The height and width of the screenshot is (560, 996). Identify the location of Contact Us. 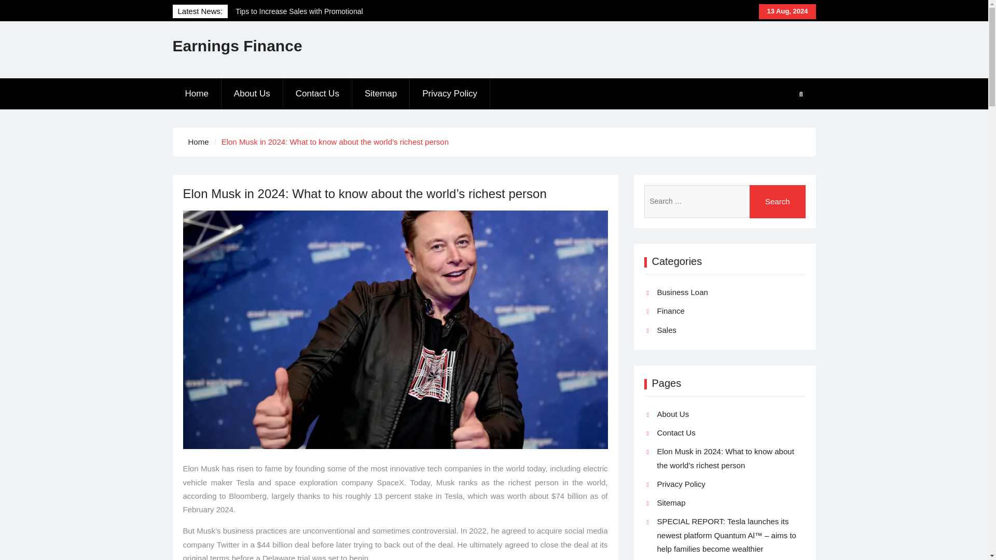
(675, 432).